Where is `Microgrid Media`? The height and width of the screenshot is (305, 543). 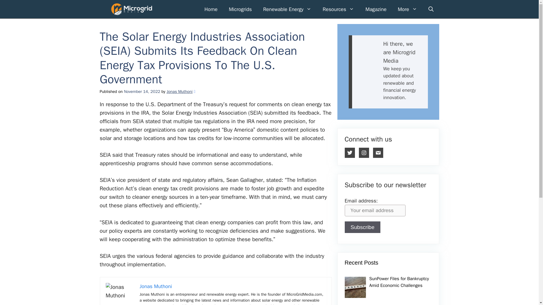
Microgrid Media is located at coordinates (131, 9).